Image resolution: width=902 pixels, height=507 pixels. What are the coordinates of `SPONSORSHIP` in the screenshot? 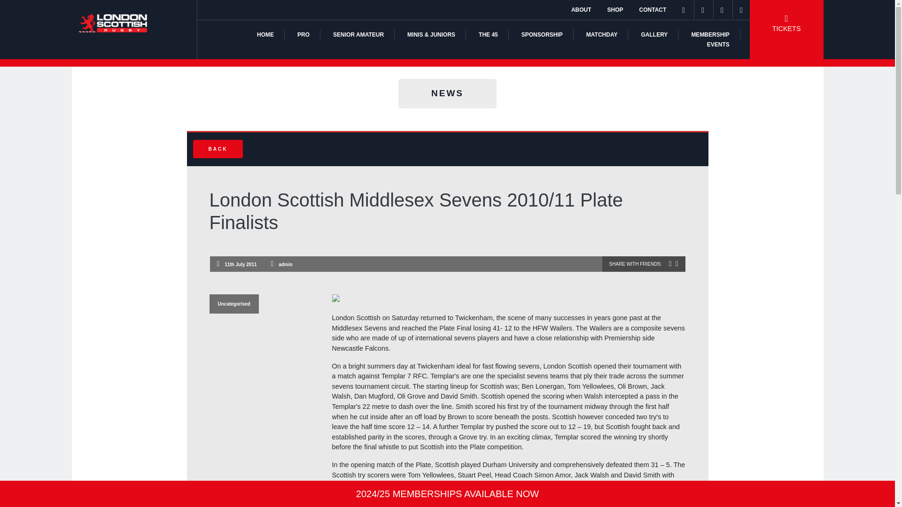 It's located at (542, 35).